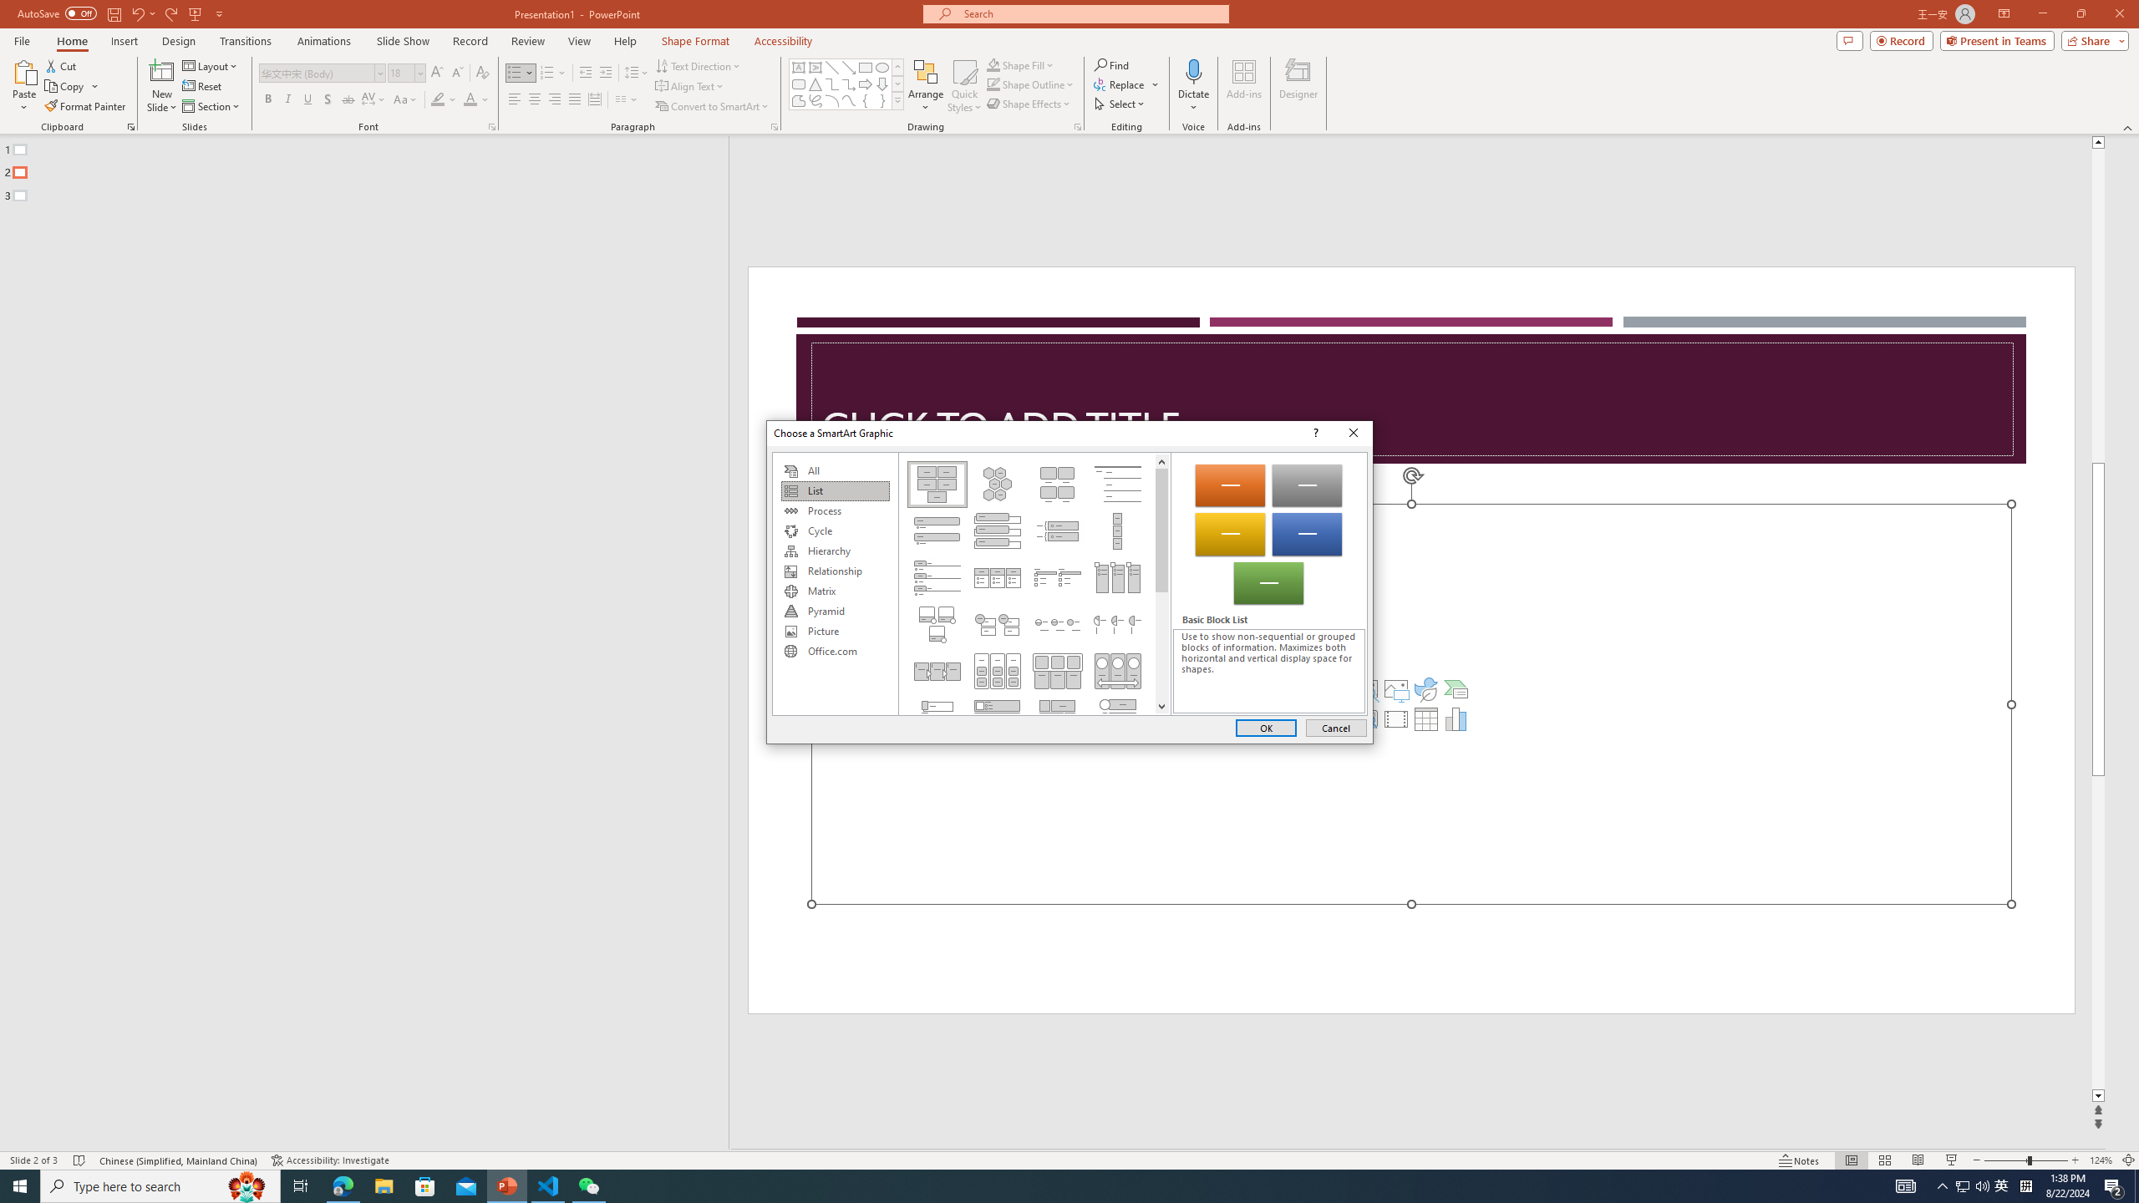  Describe the element at coordinates (964, 86) in the screenshot. I see `Quick Styles` at that location.